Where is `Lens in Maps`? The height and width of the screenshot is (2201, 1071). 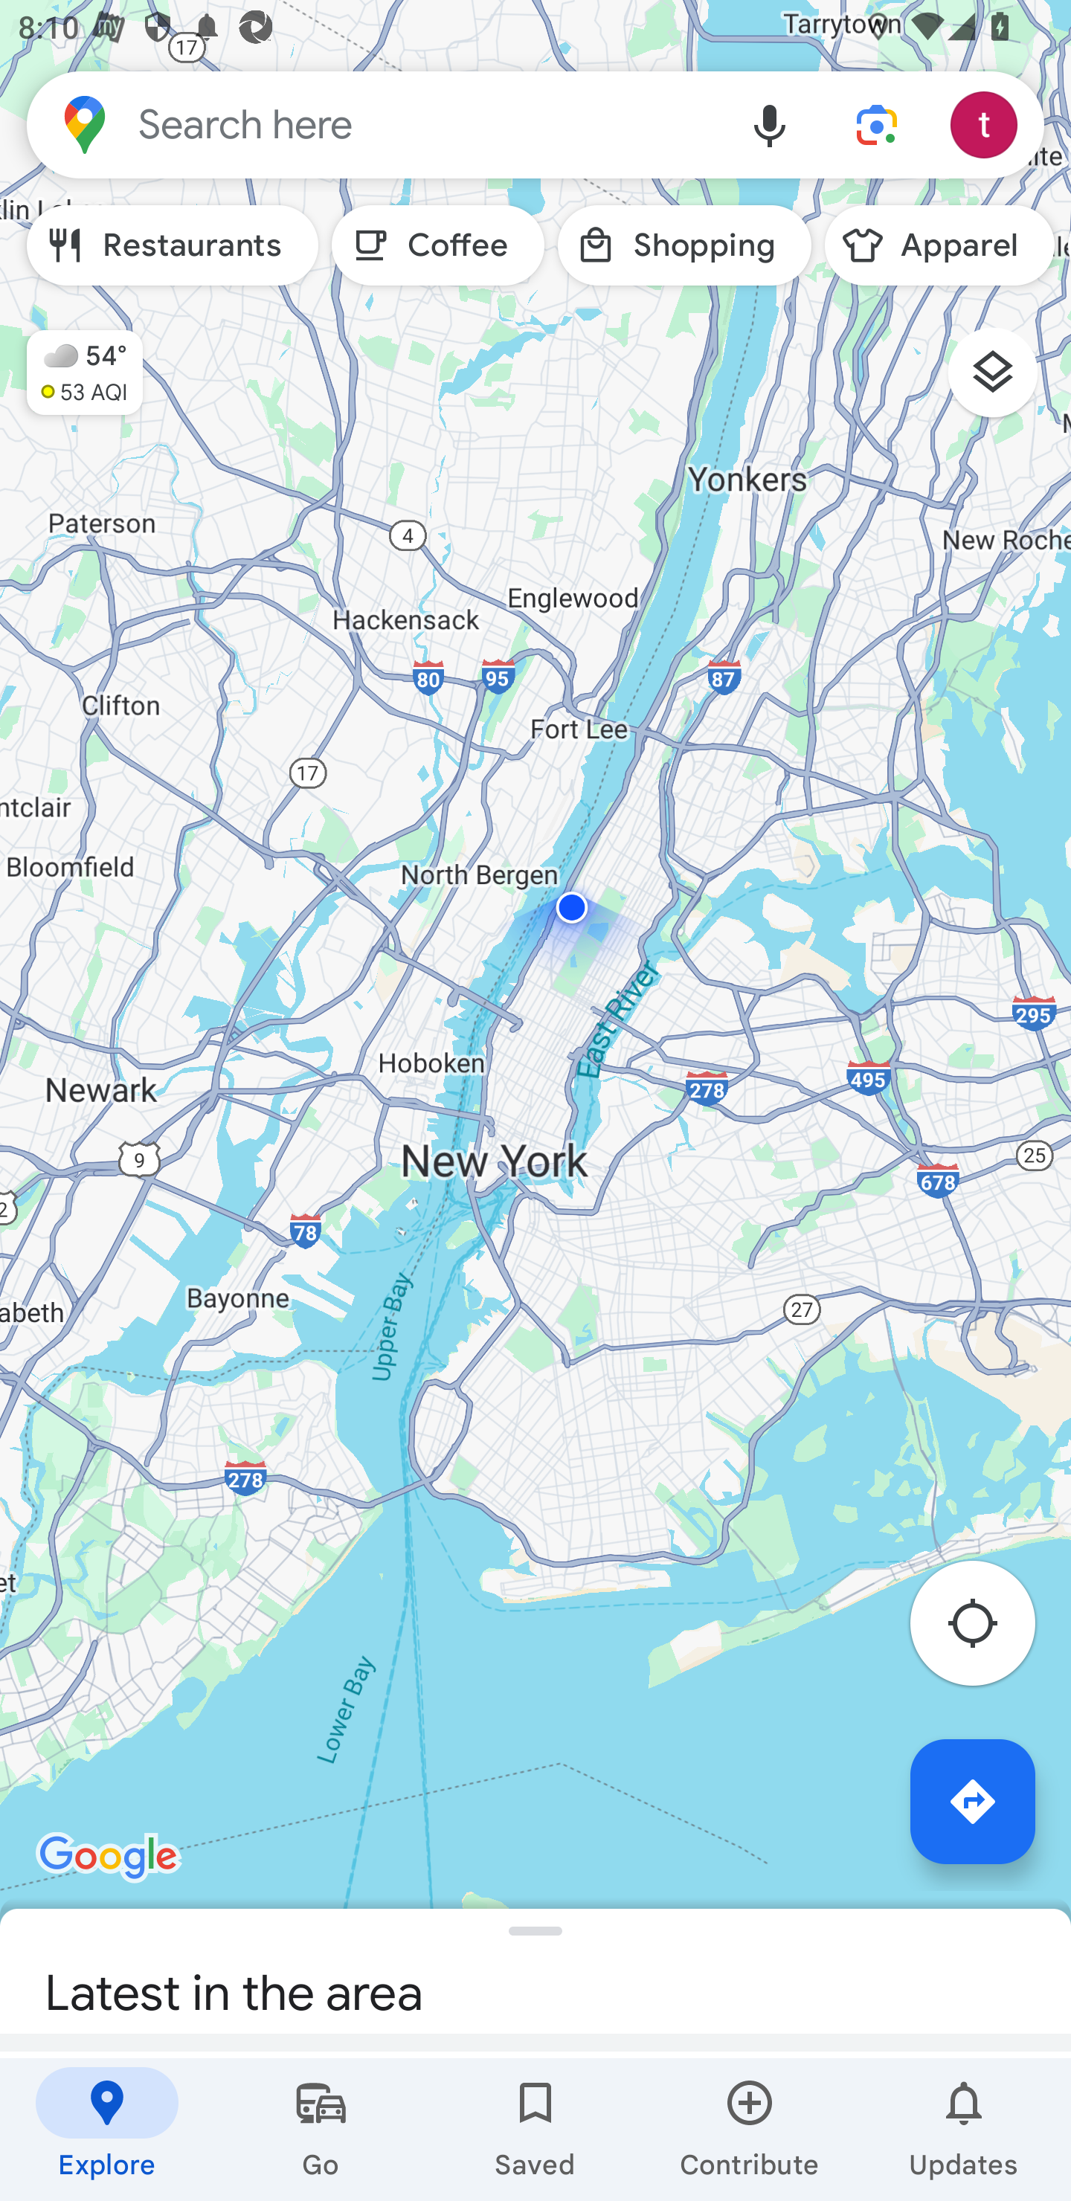 Lens in Maps is located at coordinates (877, 123).